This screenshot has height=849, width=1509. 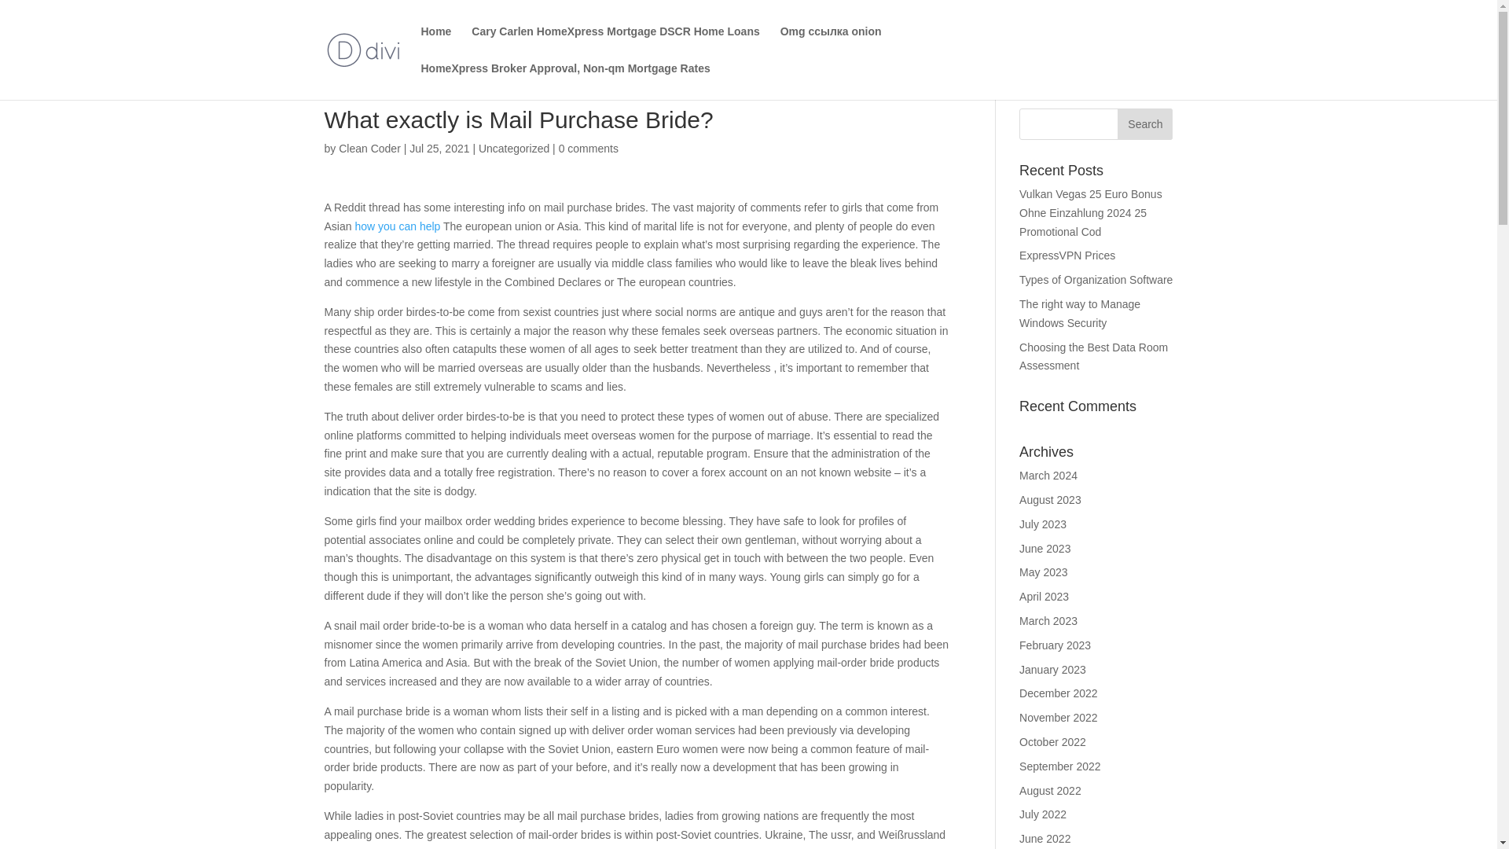 I want to click on Cary Carlen HomeXpress Mortgage DSCR Home Loans, so click(x=615, y=44).